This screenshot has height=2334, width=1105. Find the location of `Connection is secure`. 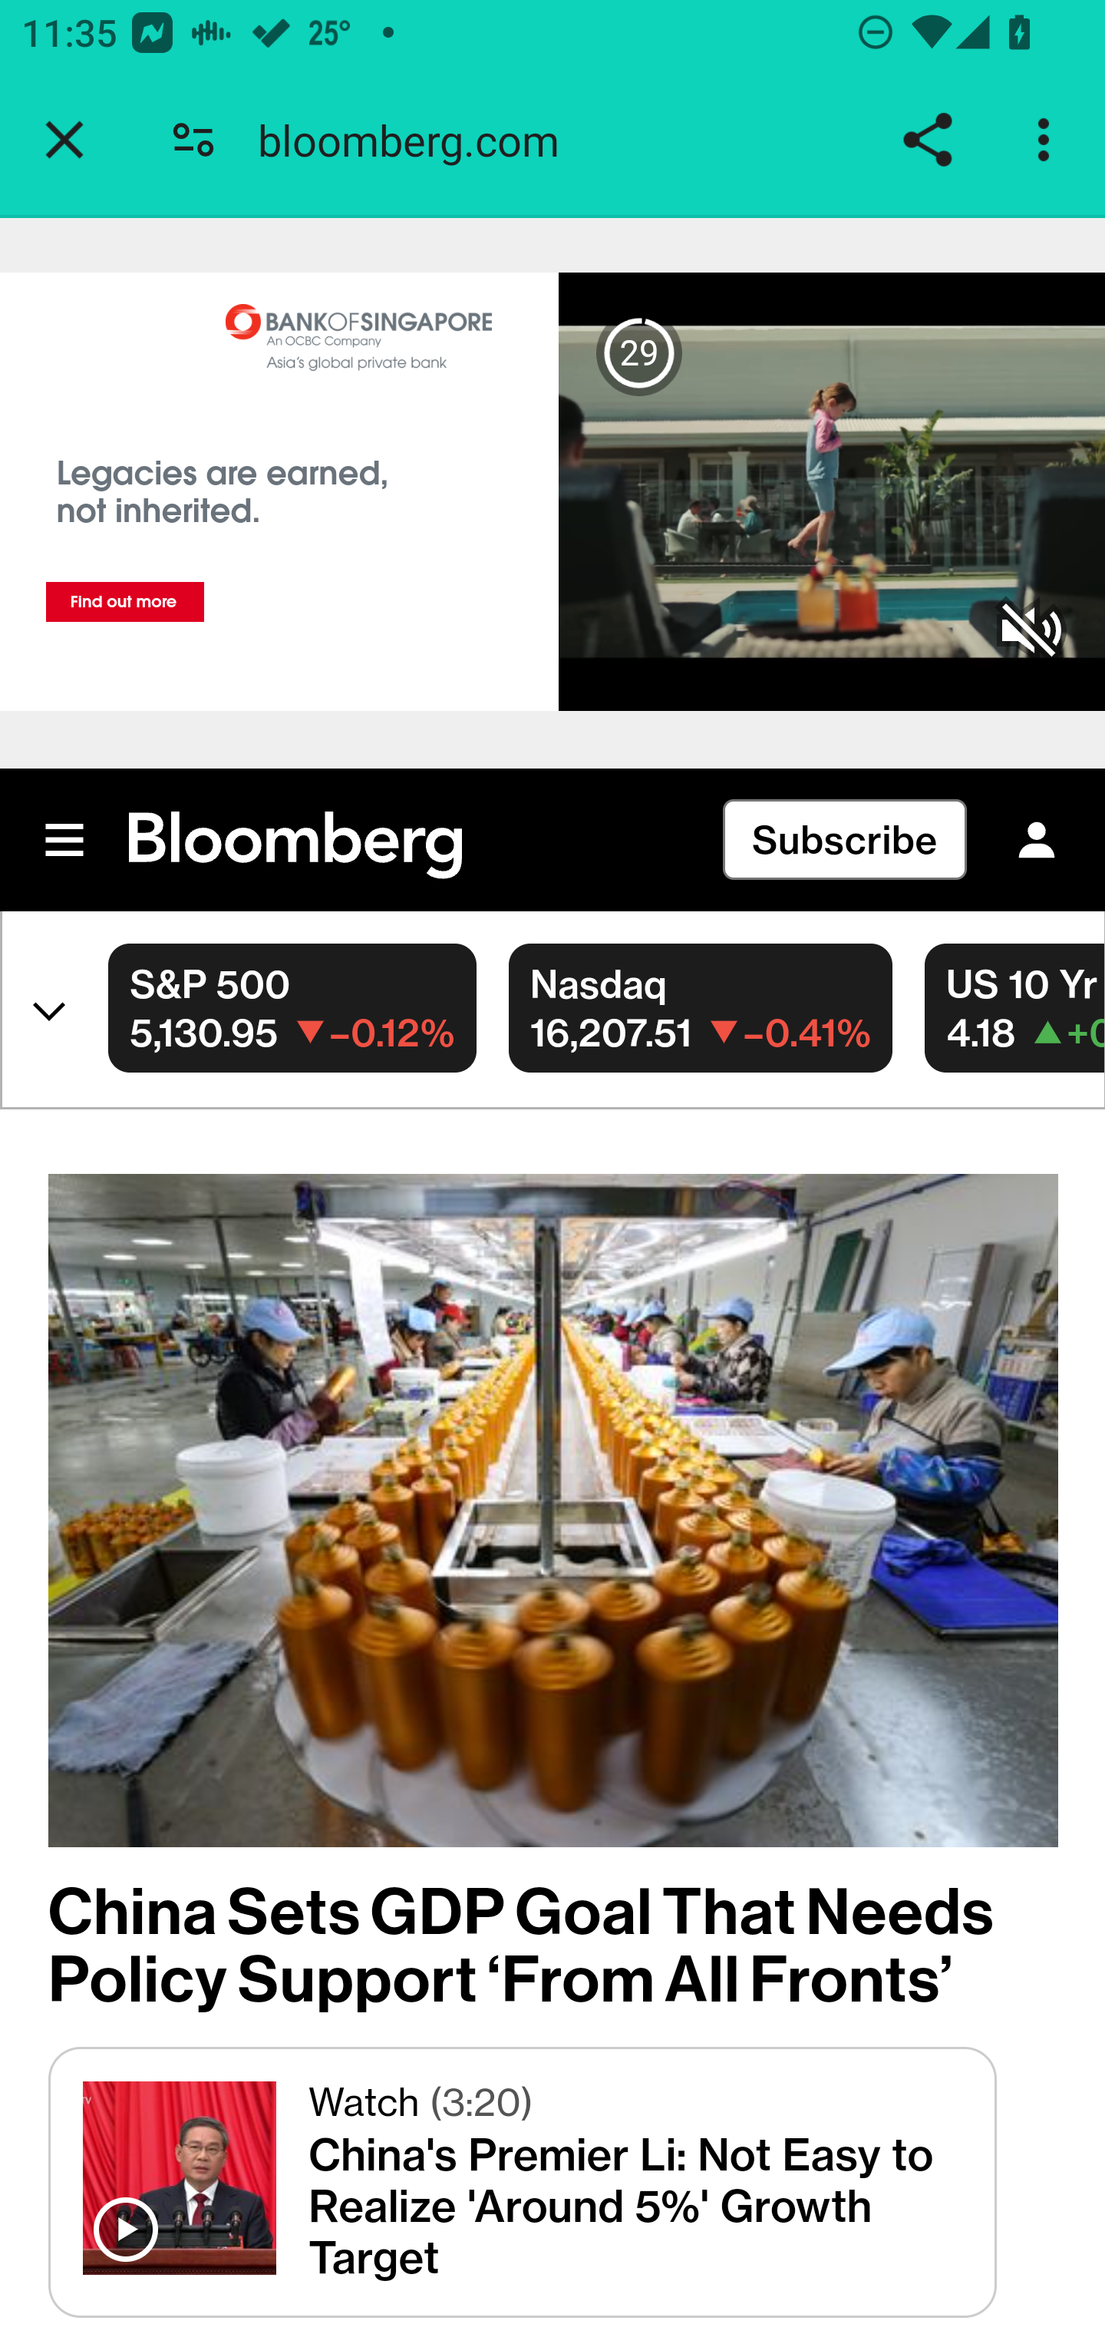

Connection is secure is located at coordinates (193, 140).